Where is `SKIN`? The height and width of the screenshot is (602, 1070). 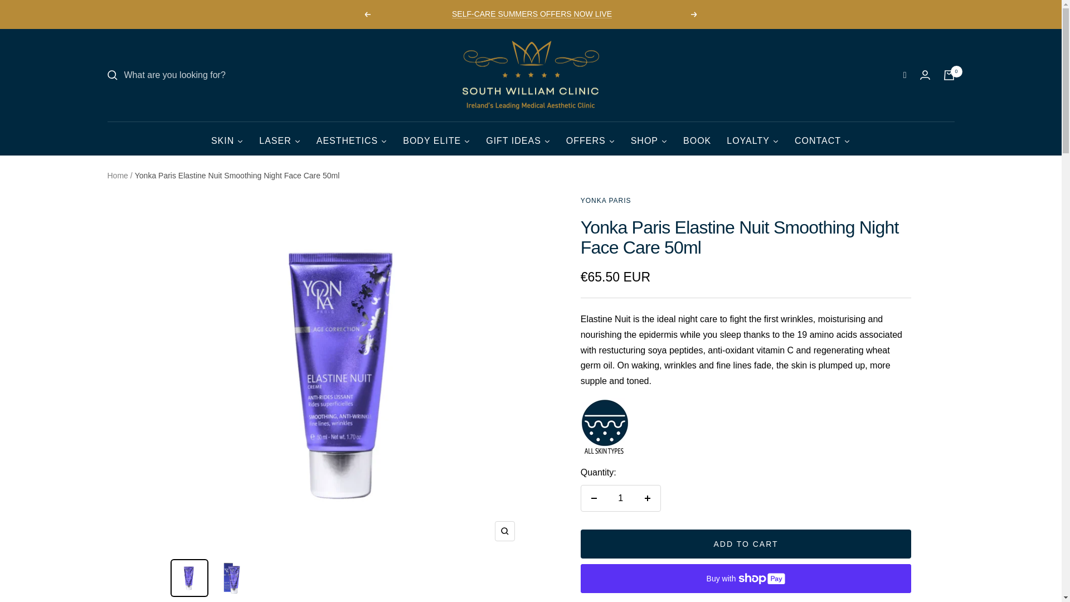 SKIN is located at coordinates (227, 138).